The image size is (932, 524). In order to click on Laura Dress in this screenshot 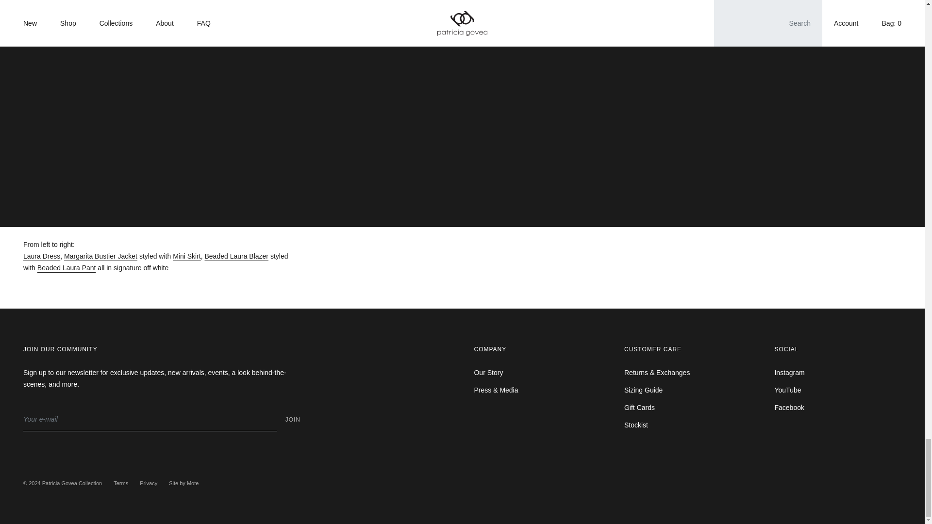, I will do `click(42, 256)`.